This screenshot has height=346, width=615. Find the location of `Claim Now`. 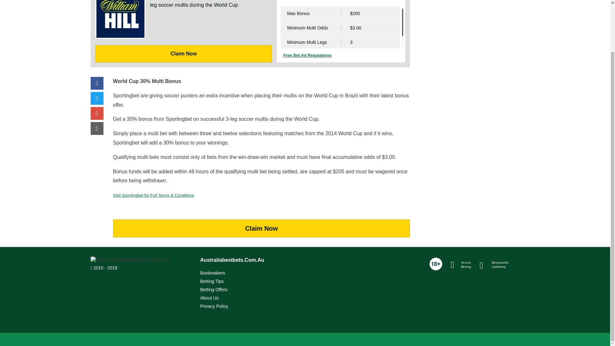

Claim Now is located at coordinates (261, 228).